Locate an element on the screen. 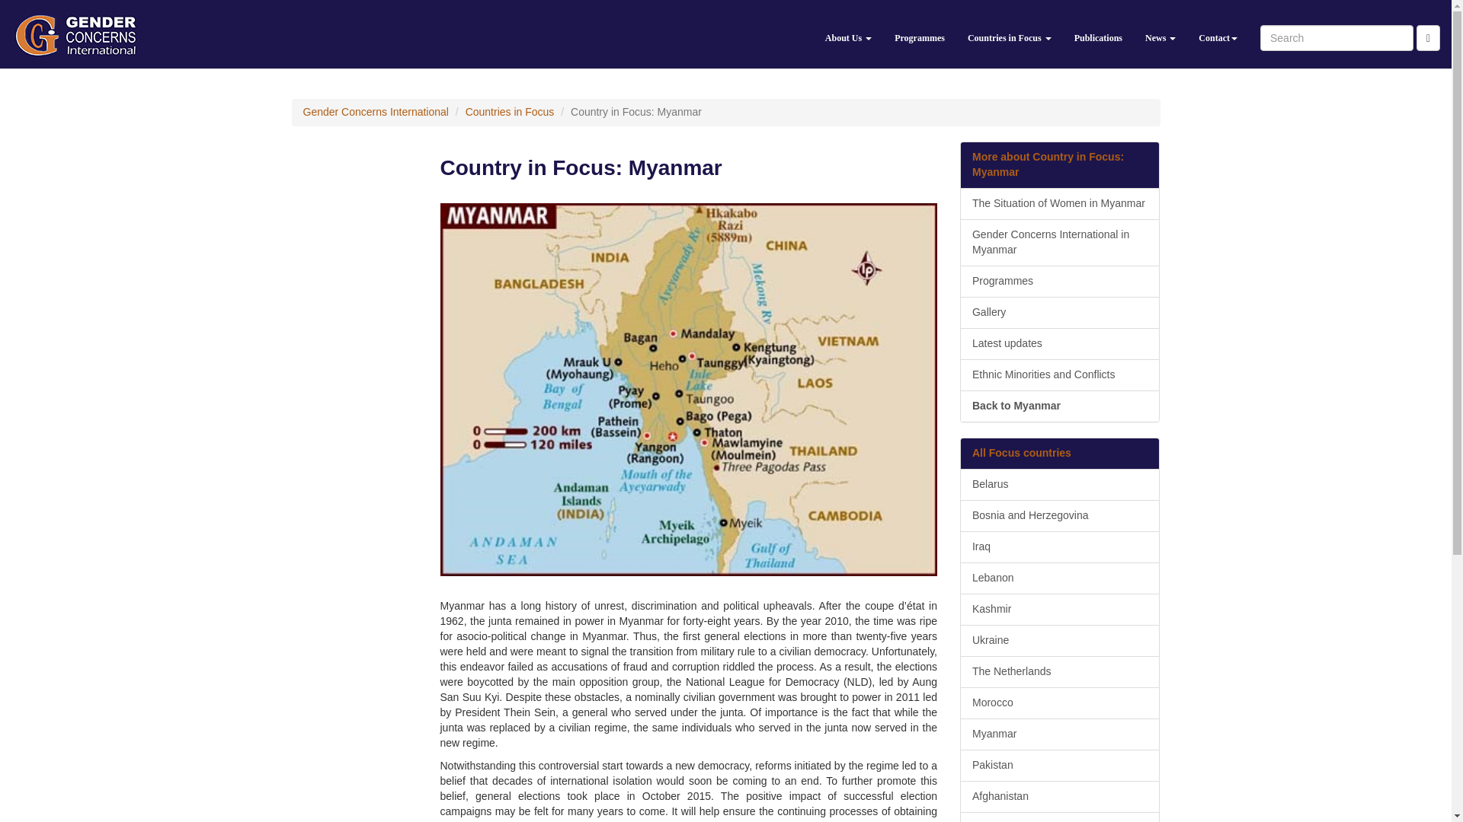 The height and width of the screenshot is (822, 1463). Gender Concerns International is located at coordinates (376, 112).